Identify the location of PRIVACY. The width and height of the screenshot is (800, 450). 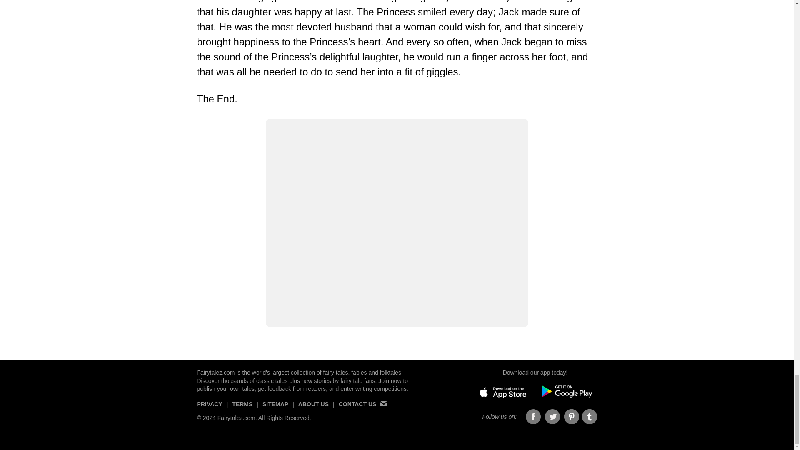
(209, 407).